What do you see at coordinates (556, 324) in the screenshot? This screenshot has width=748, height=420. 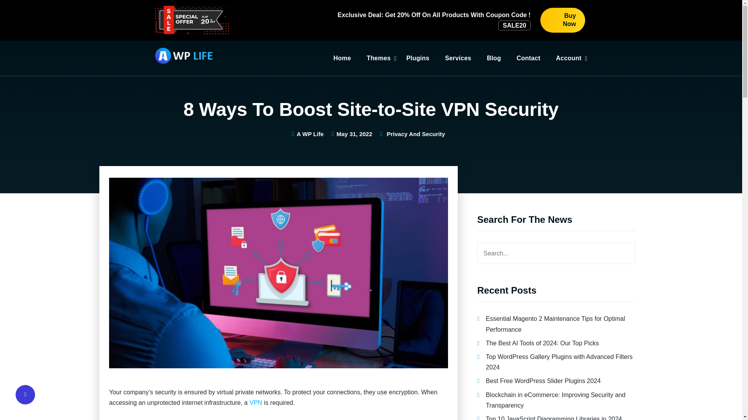 I see `Essential Magento 2 Maintenance Tips for Optimal Performance` at bounding box center [556, 324].